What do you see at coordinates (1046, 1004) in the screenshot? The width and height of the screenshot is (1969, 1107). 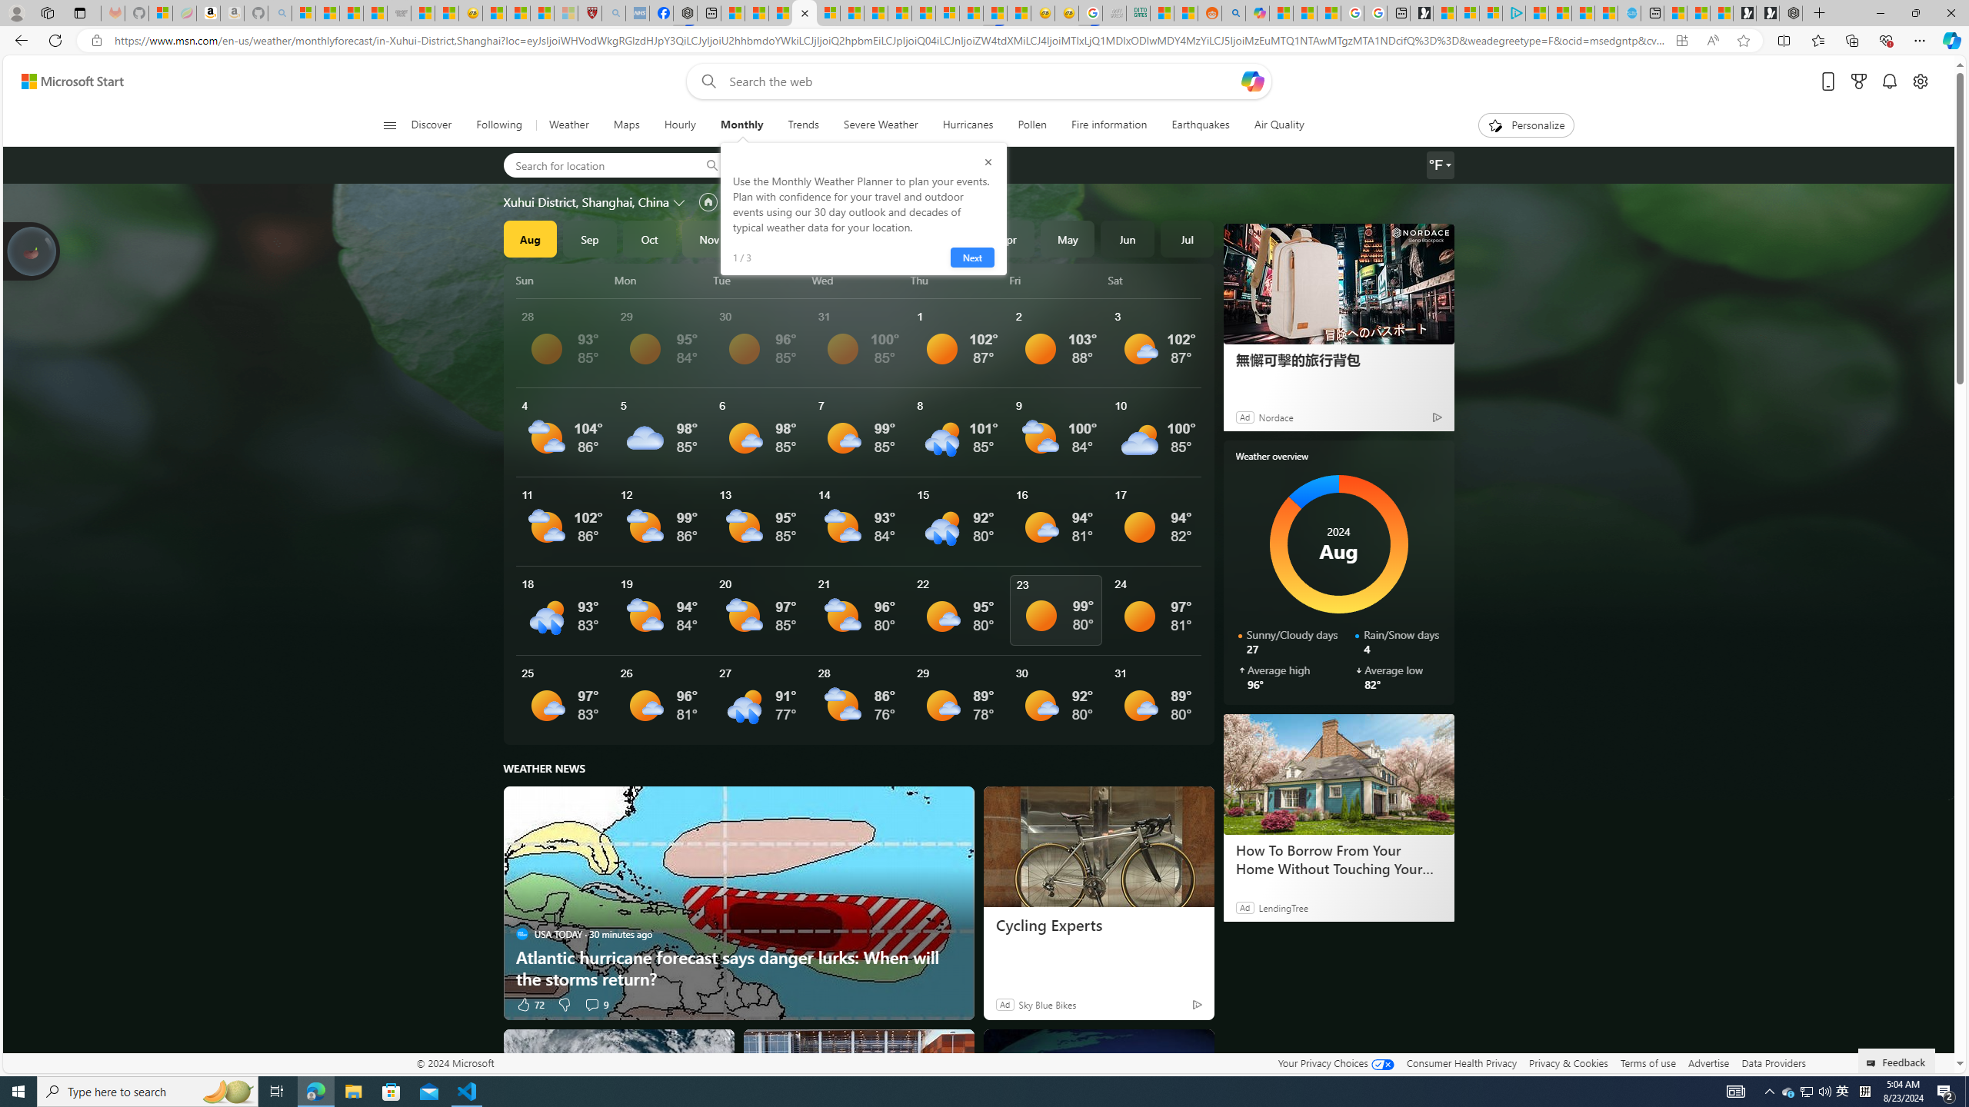 I see `Sky Blue Bikes` at bounding box center [1046, 1004].